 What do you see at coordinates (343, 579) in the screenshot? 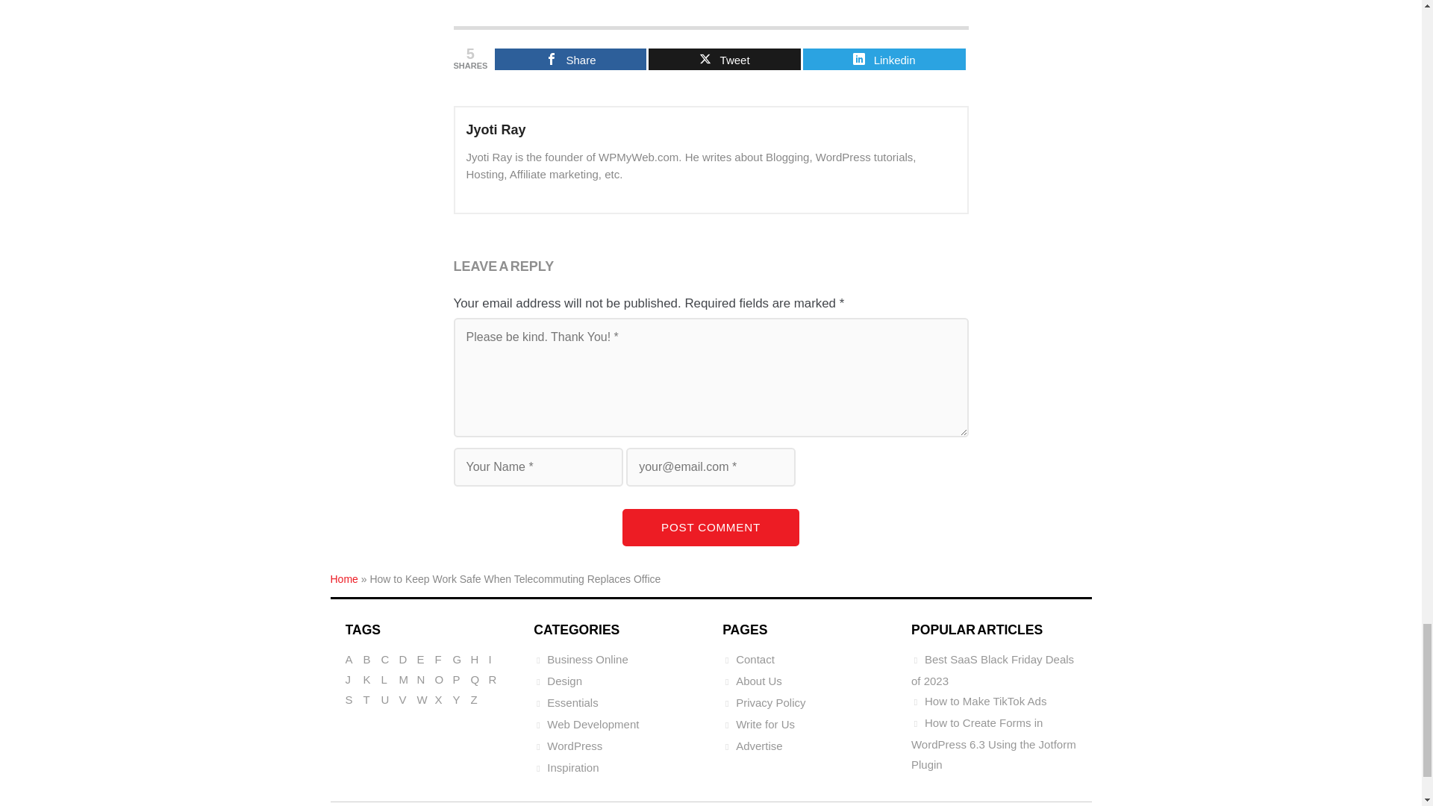
I see `Home` at bounding box center [343, 579].